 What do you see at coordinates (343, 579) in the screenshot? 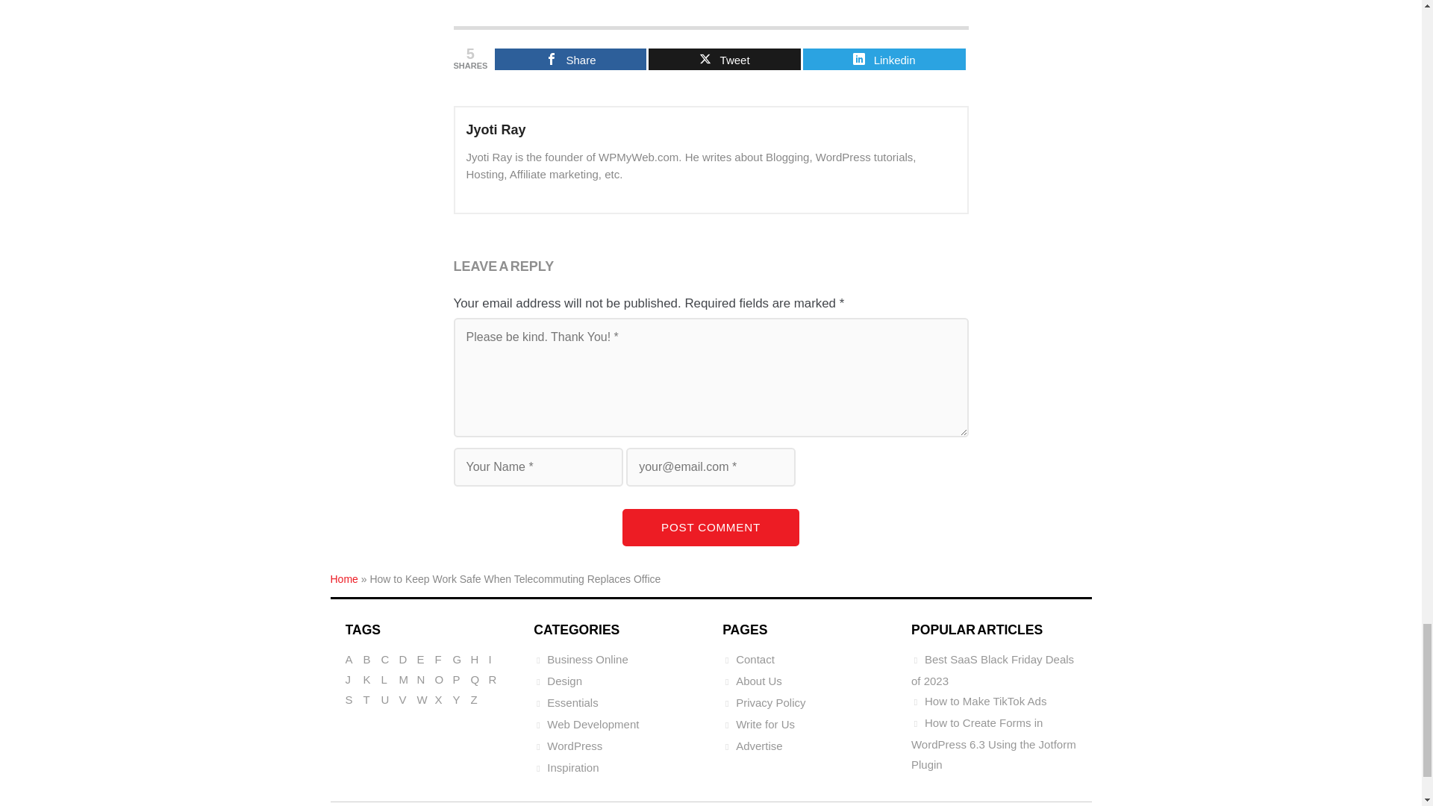
I see `Home` at bounding box center [343, 579].